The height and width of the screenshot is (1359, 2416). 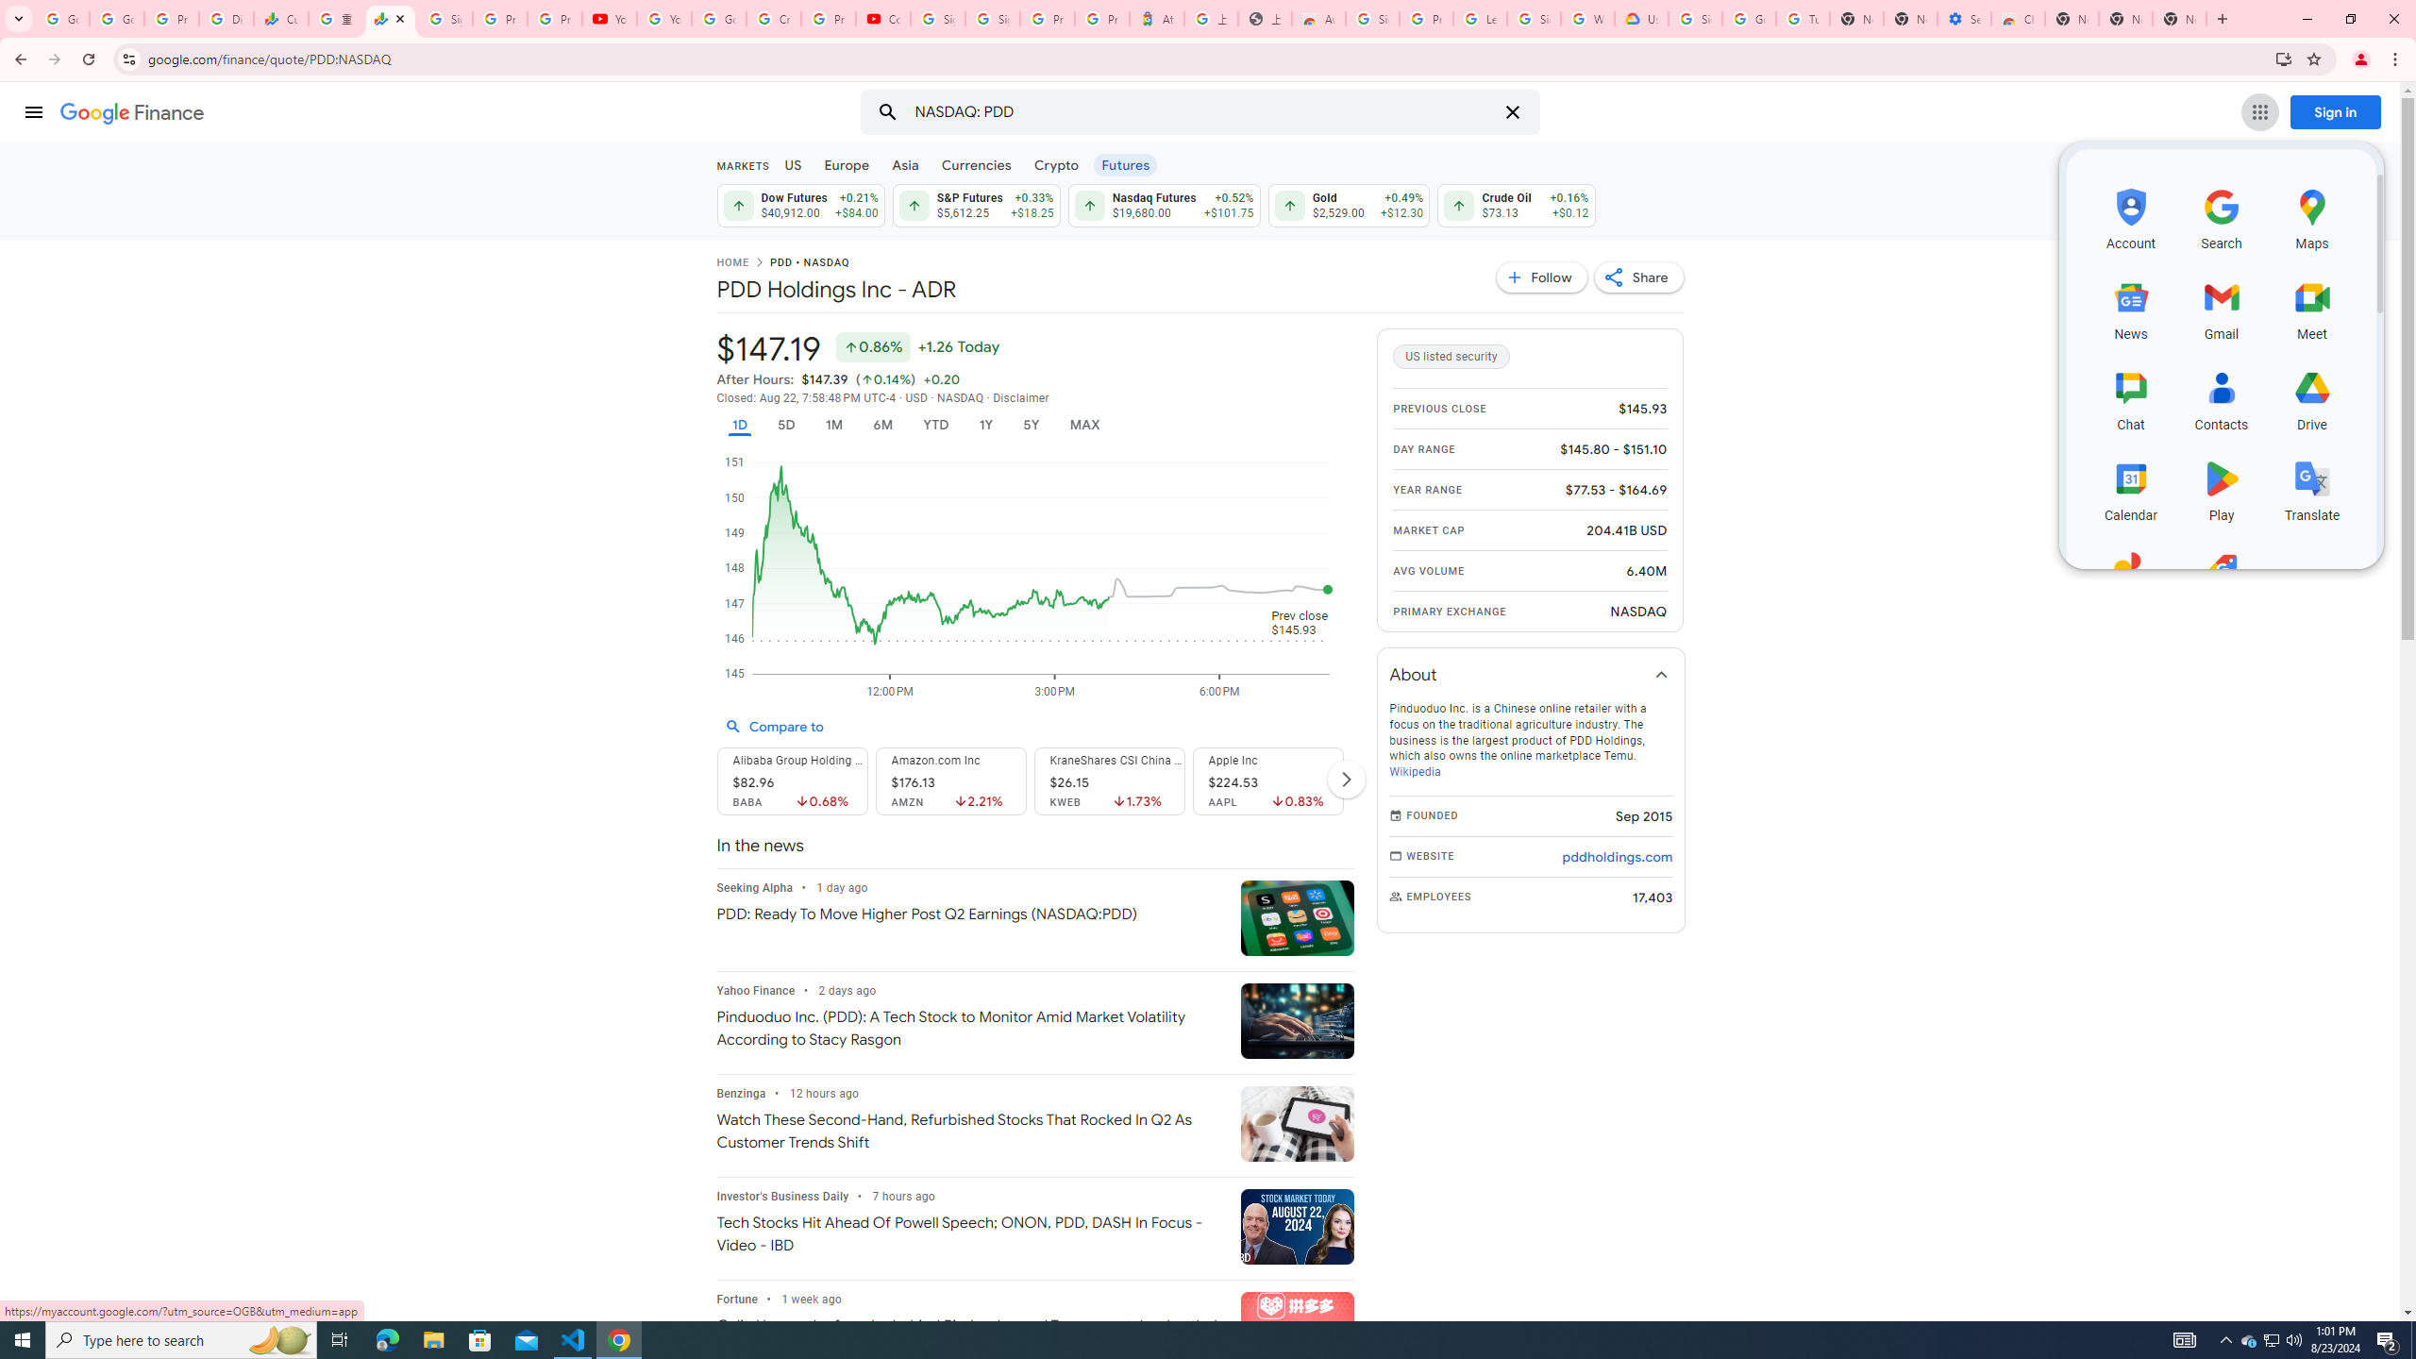 I want to click on Google Account Help, so click(x=718, y=19).